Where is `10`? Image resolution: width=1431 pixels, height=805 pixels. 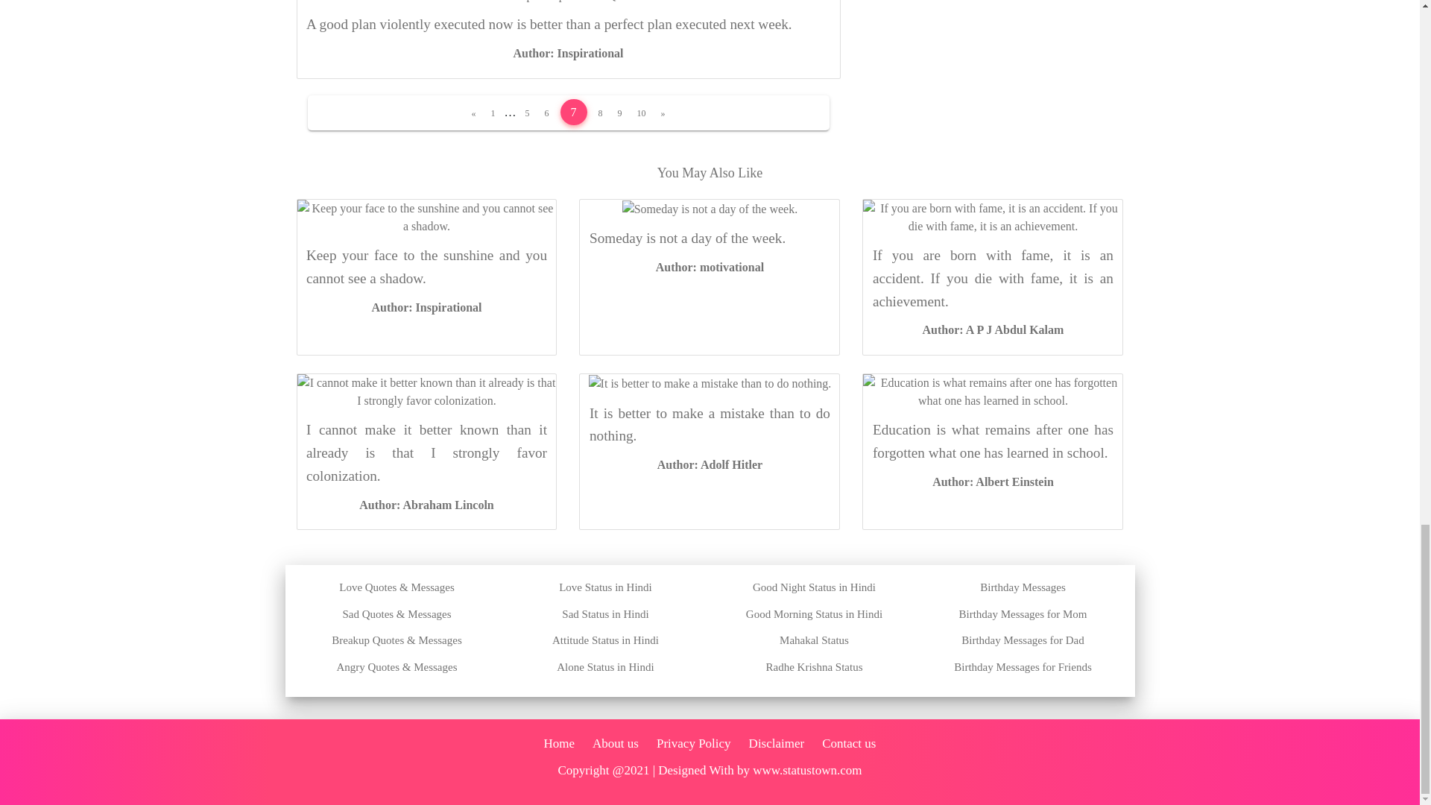
10 is located at coordinates (641, 113).